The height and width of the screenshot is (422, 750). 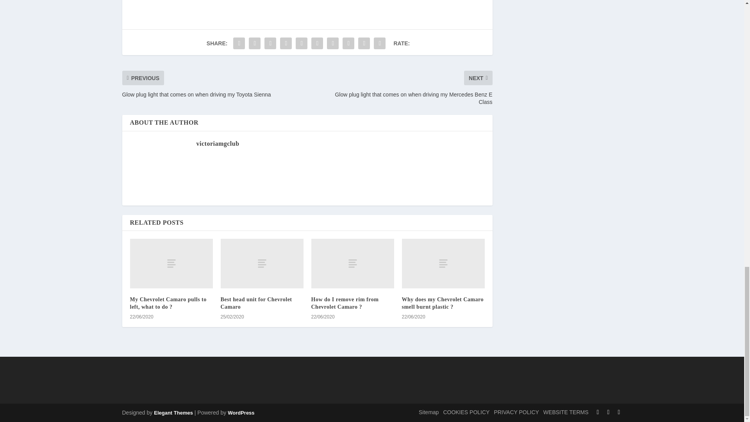 What do you see at coordinates (466, 412) in the screenshot?
I see `COOKIES POLICY` at bounding box center [466, 412].